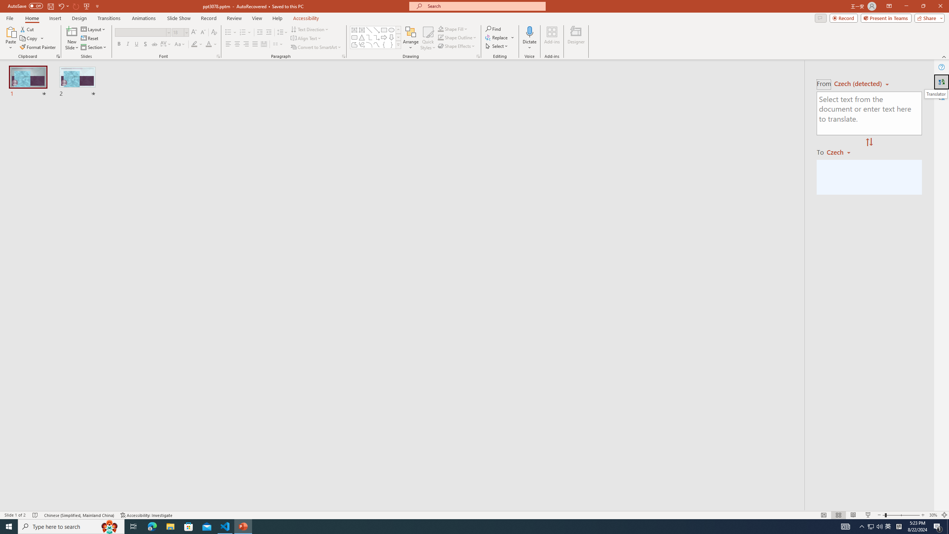  I want to click on Decrease Font Size, so click(202, 33).